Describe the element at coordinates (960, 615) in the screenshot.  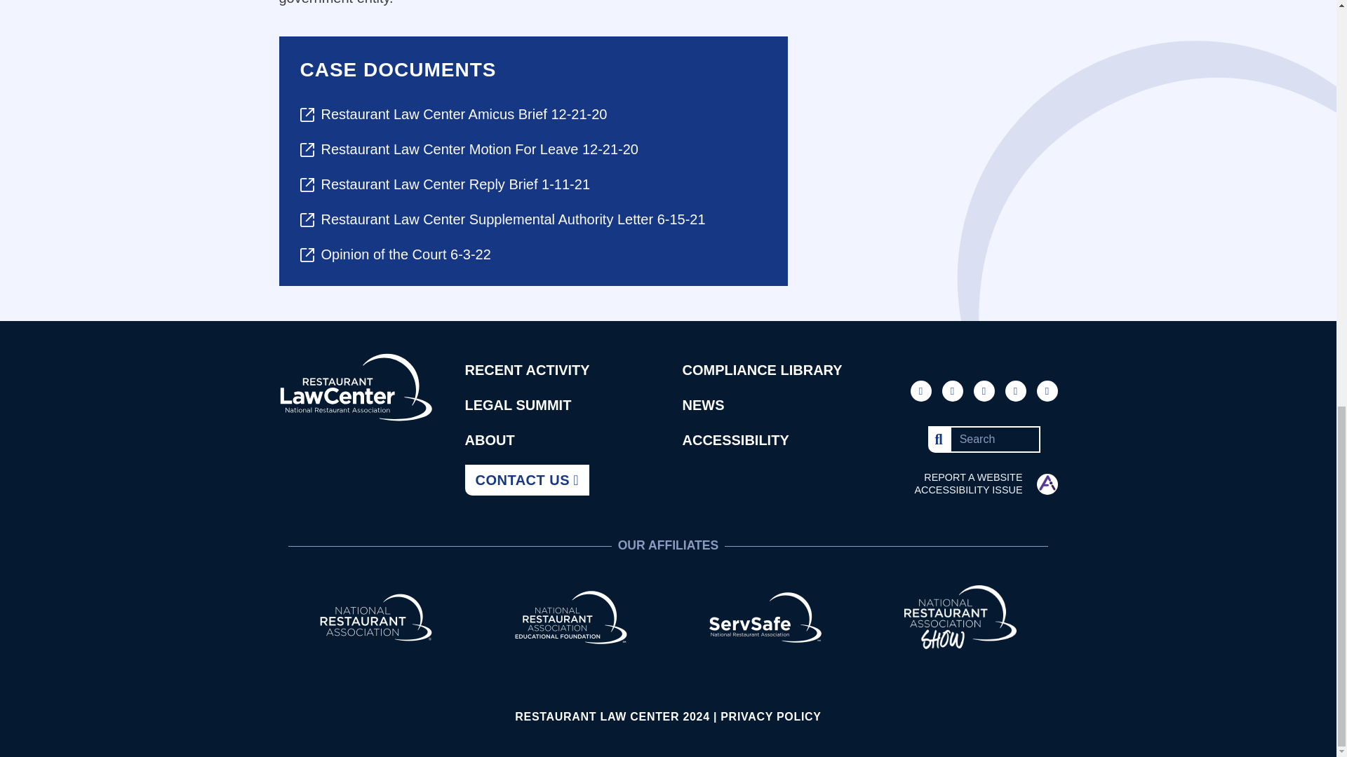
I see `National Restaurant Association Show 2021` at that location.